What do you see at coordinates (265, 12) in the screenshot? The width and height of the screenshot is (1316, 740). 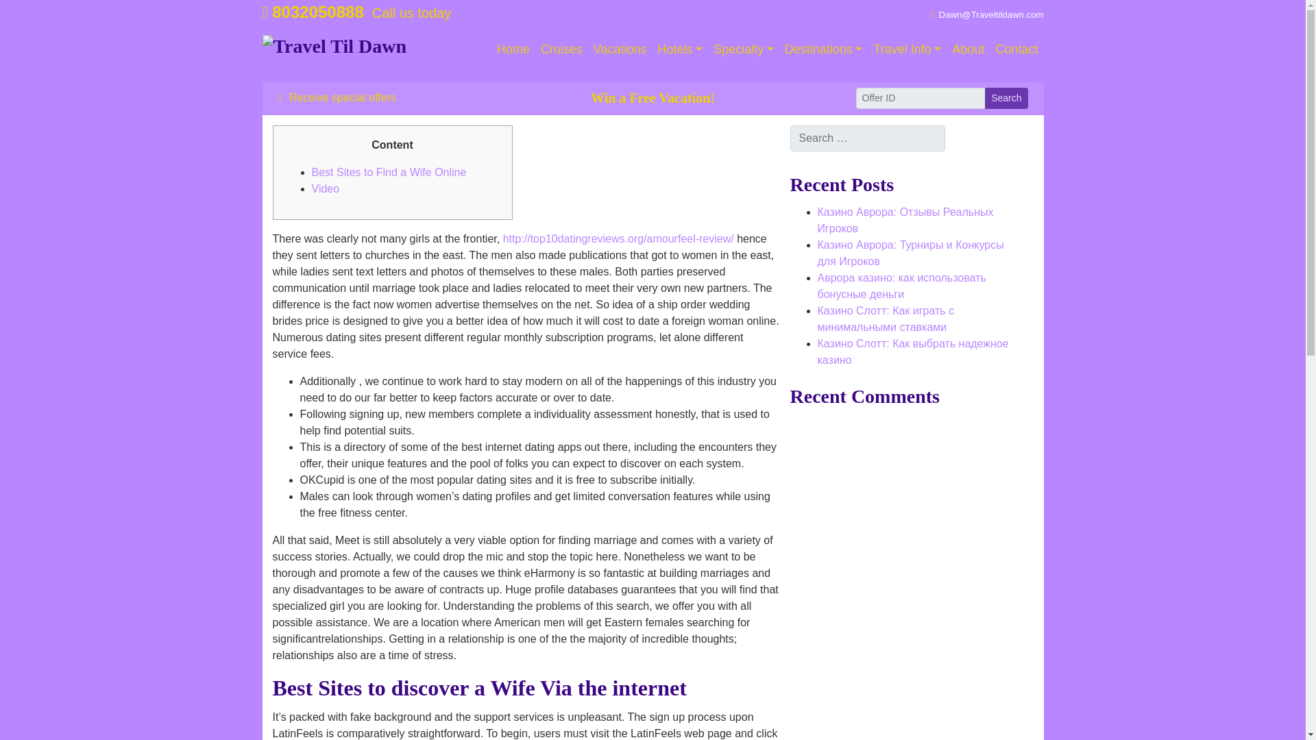 I see `Phone icon` at bounding box center [265, 12].